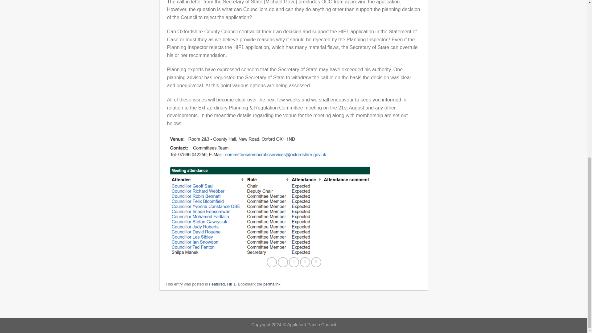  Describe the element at coordinates (217, 284) in the screenshot. I see `Featured` at that location.